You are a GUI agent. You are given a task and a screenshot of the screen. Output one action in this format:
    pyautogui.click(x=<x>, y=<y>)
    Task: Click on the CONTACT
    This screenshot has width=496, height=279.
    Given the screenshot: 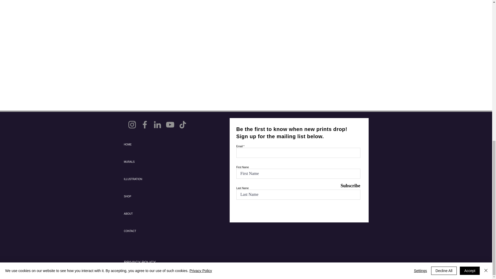 What is the action you would take?
    pyautogui.click(x=142, y=231)
    